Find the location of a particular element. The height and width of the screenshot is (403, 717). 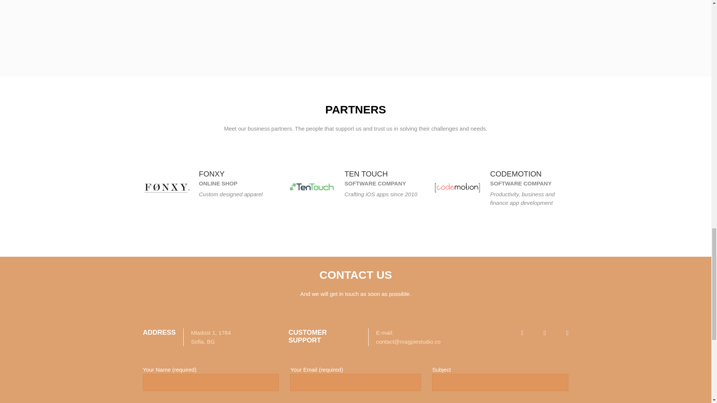

Facebook is located at coordinates (202, 207).